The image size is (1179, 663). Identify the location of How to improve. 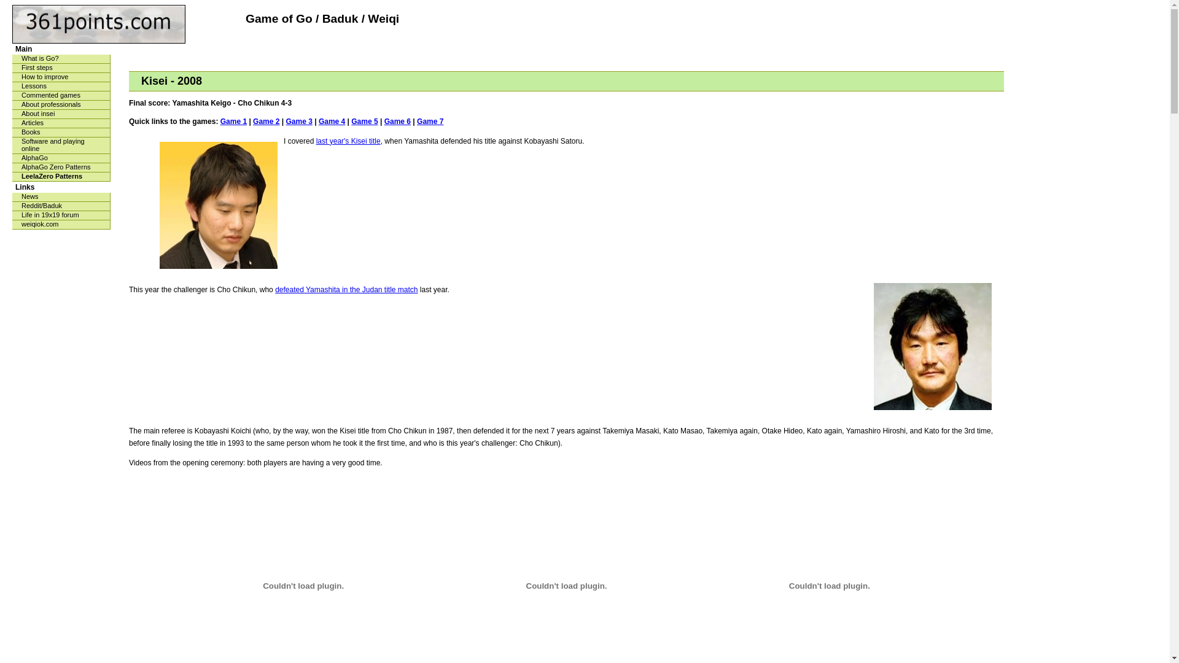
(61, 77).